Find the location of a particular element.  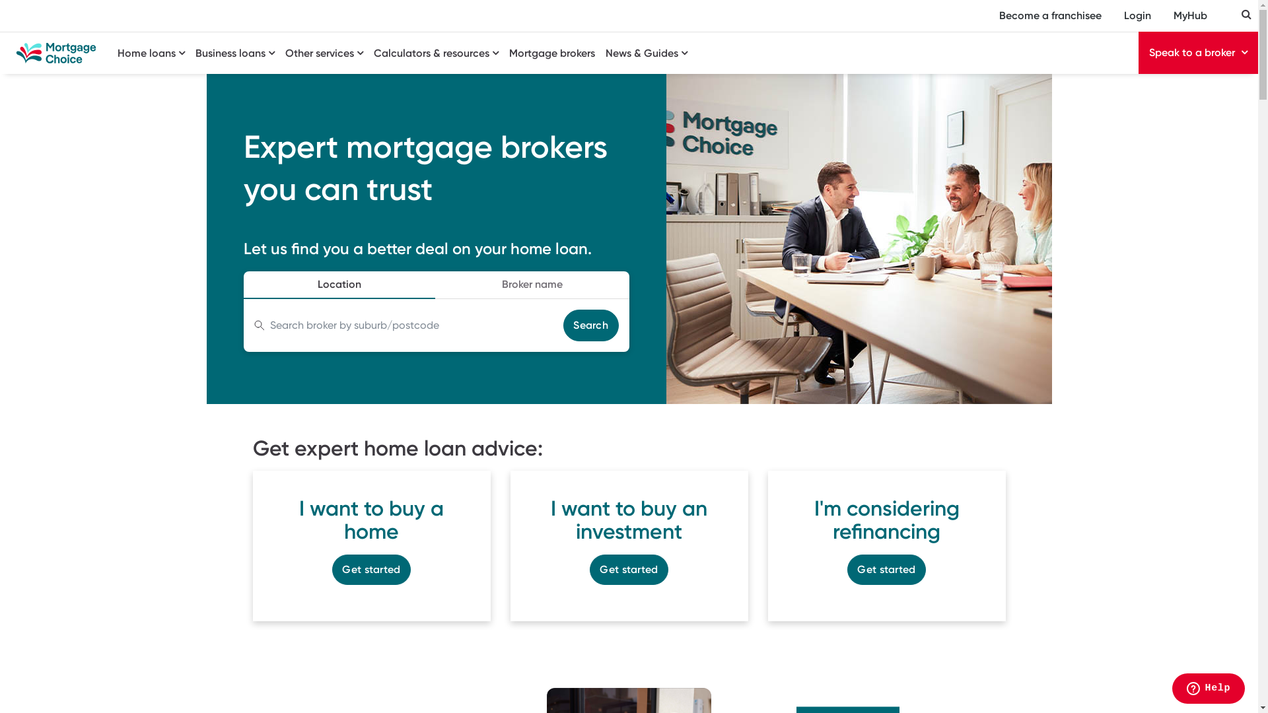

Business loans is located at coordinates (235, 51).